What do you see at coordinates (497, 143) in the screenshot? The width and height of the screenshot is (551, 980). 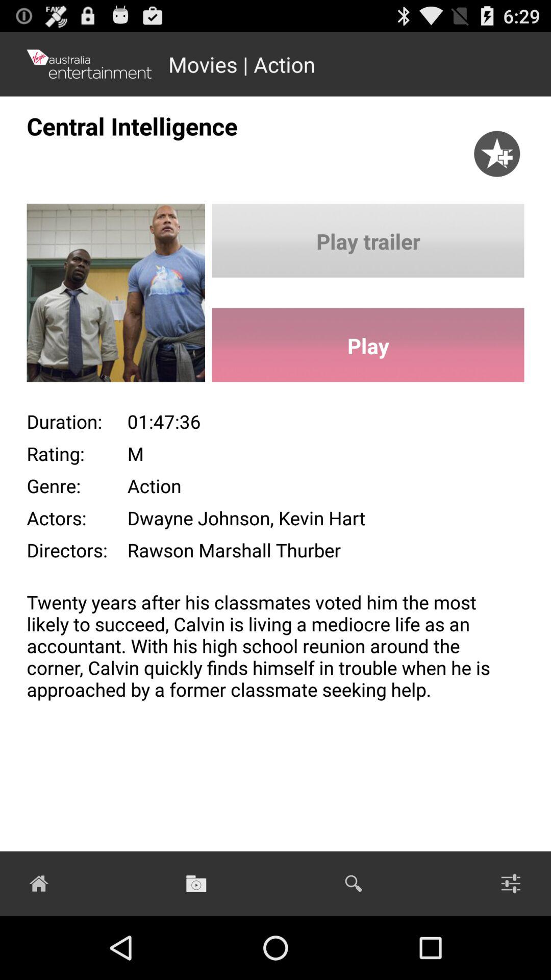 I see `press icon to the right of the central intelligence app` at bounding box center [497, 143].